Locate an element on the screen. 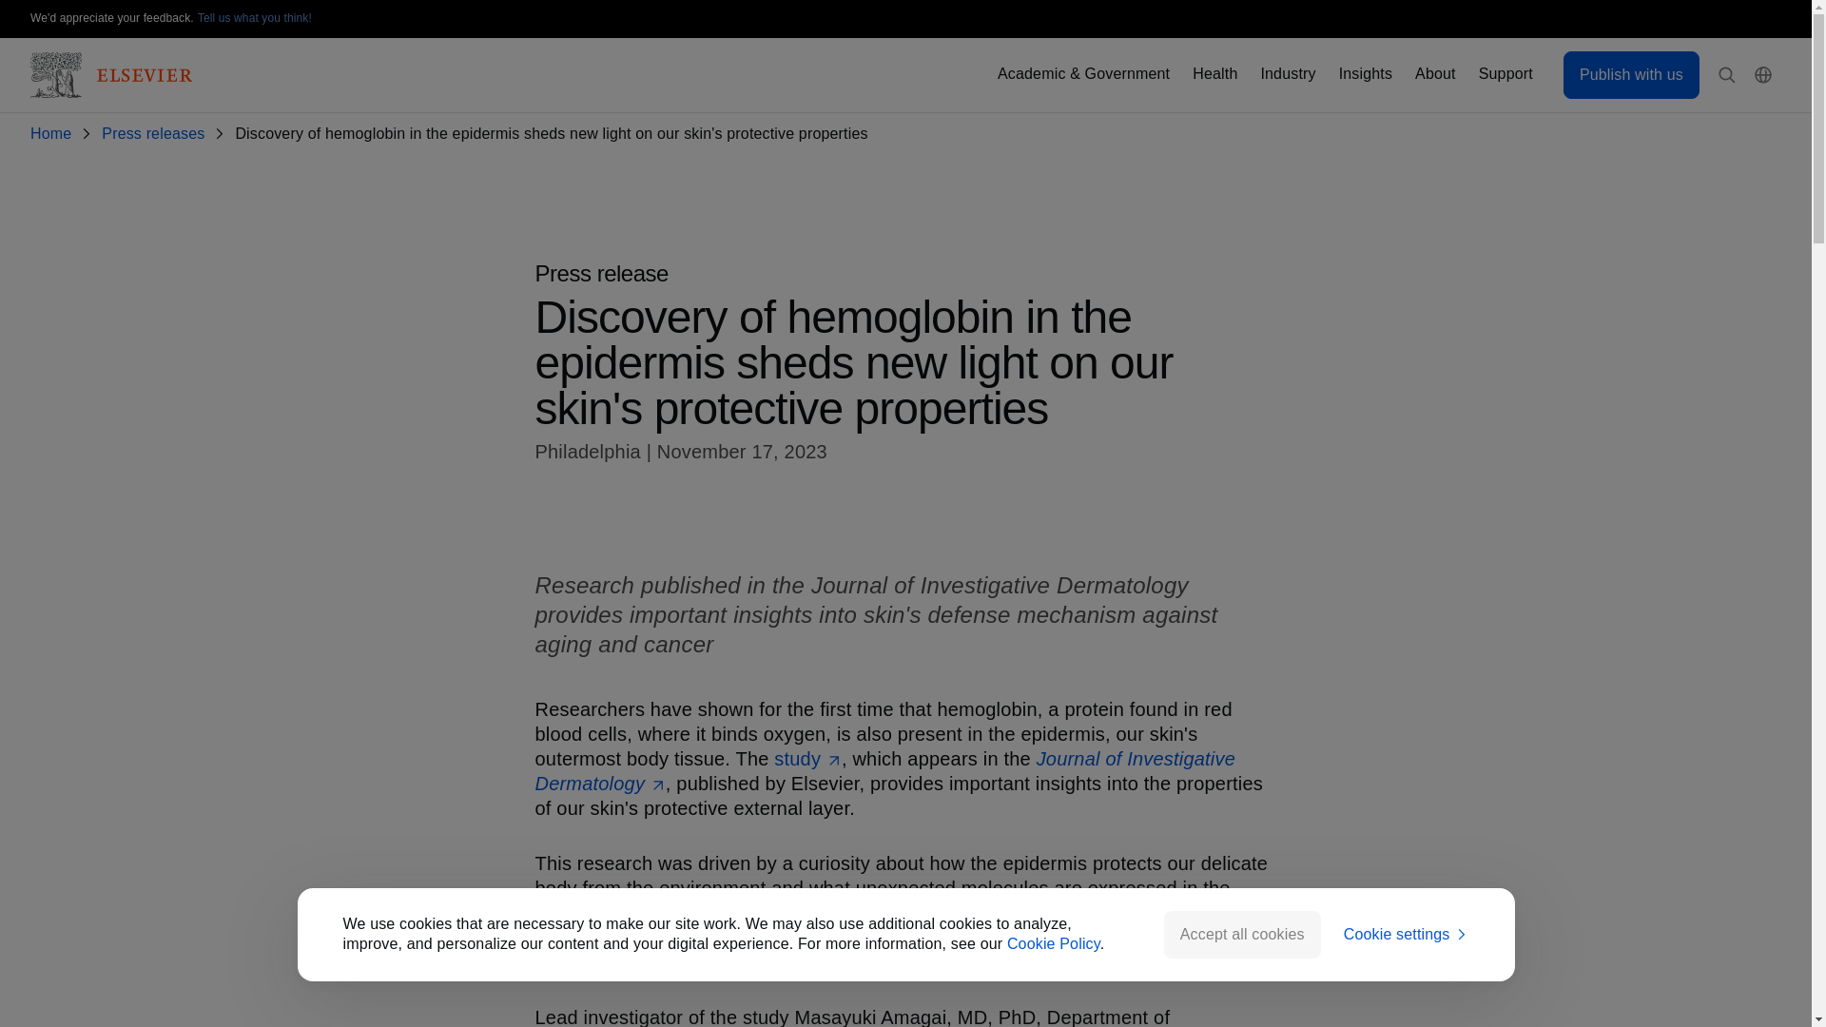 Image resolution: width=1826 pixels, height=1027 pixels. Location Selector is located at coordinates (1763, 75).